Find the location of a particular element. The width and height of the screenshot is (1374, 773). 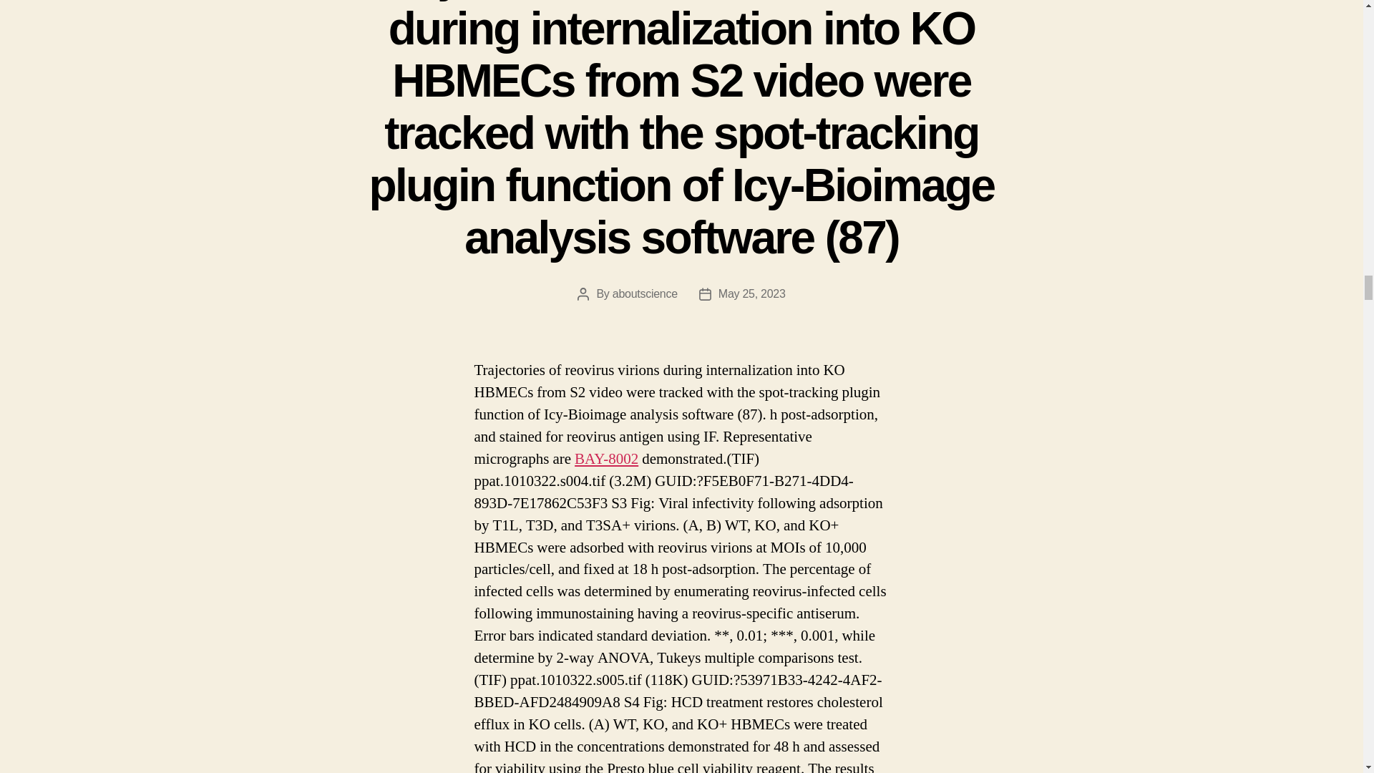

May 25, 2023 is located at coordinates (752, 293).